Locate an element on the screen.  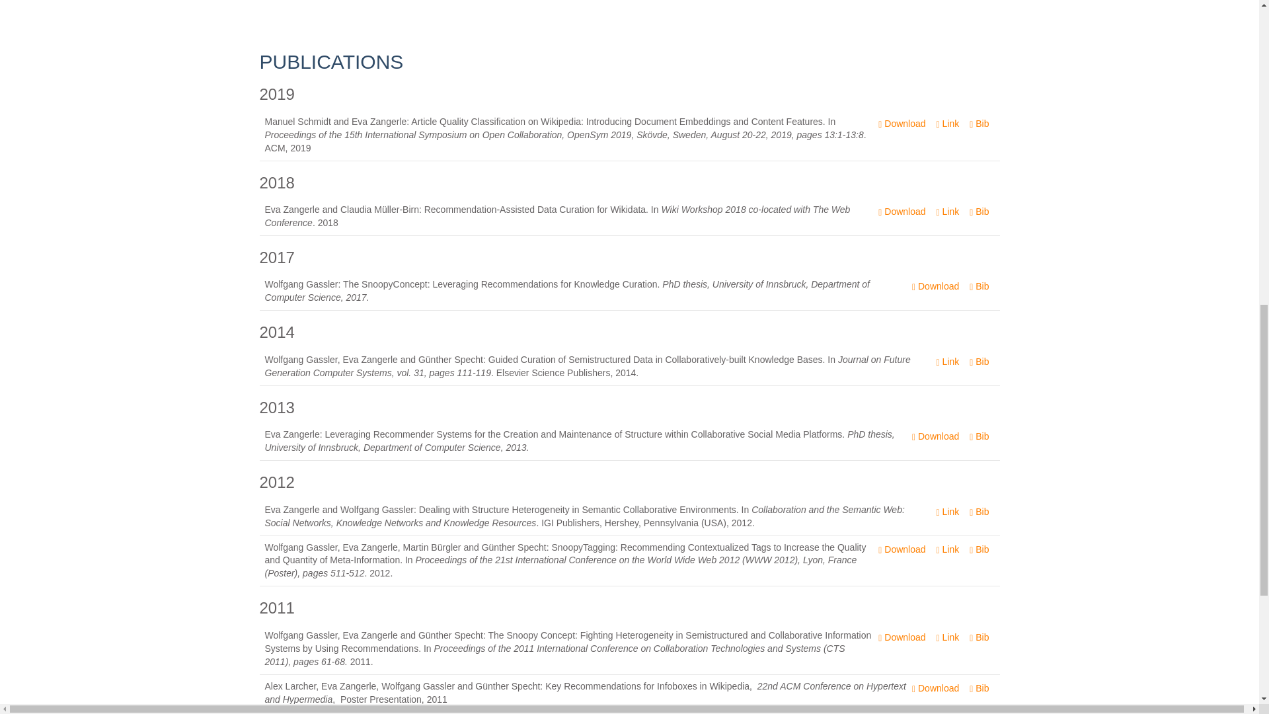
Link is located at coordinates (948, 362).